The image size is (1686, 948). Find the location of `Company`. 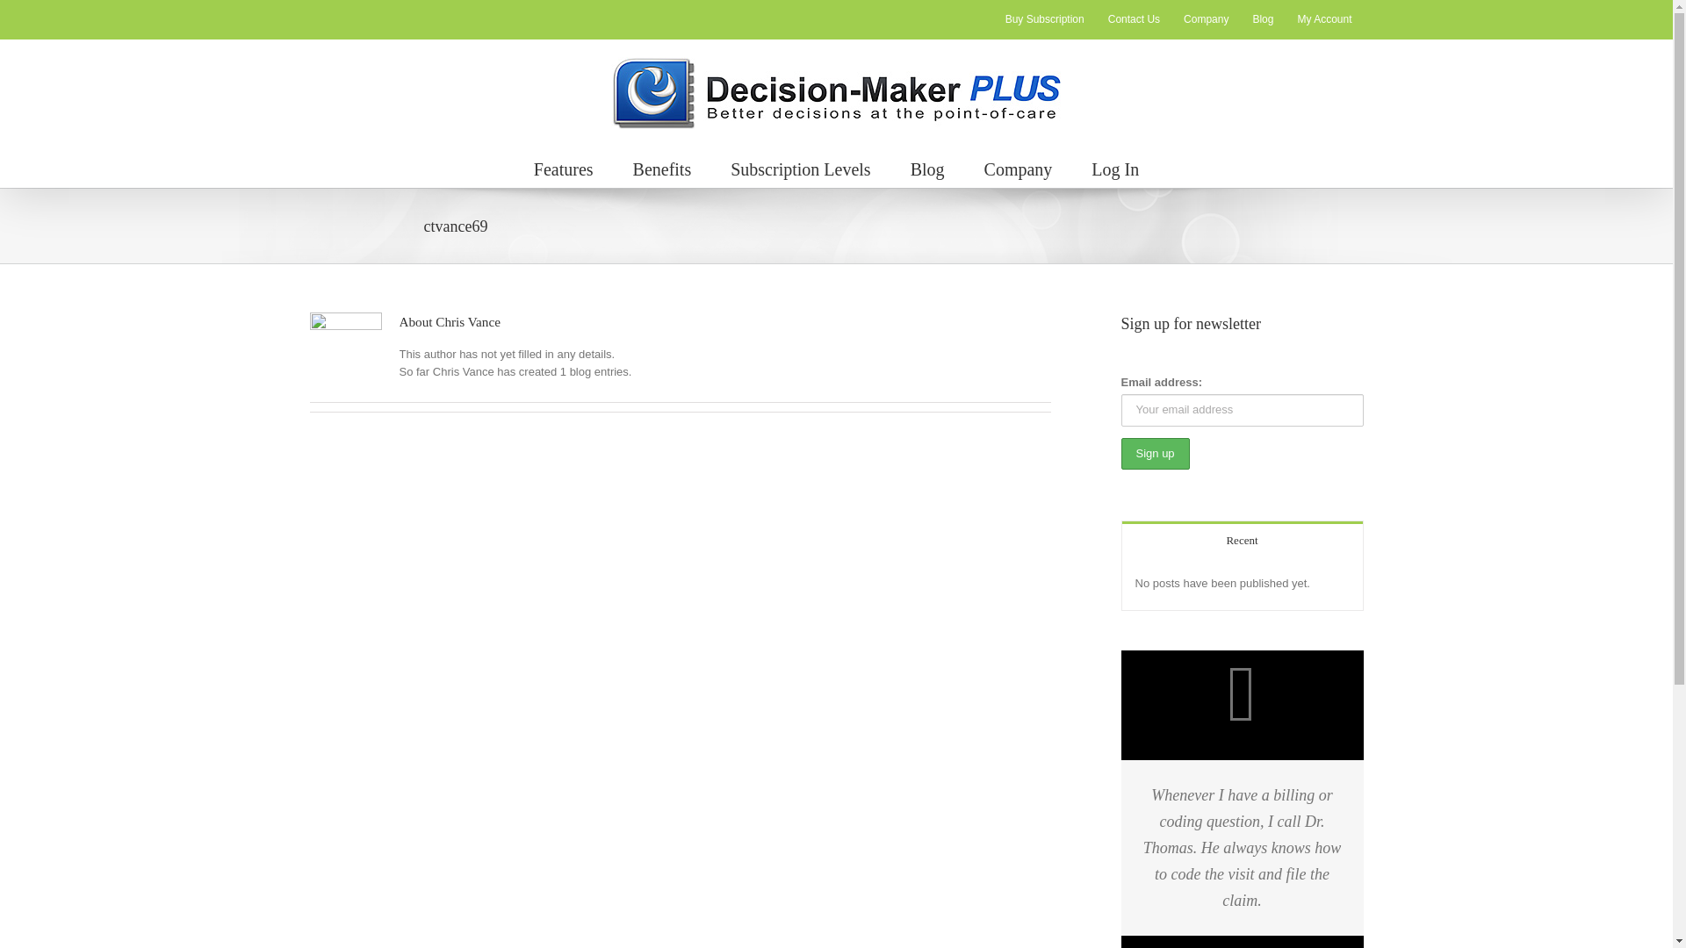

Company is located at coordinates (1019, 167).